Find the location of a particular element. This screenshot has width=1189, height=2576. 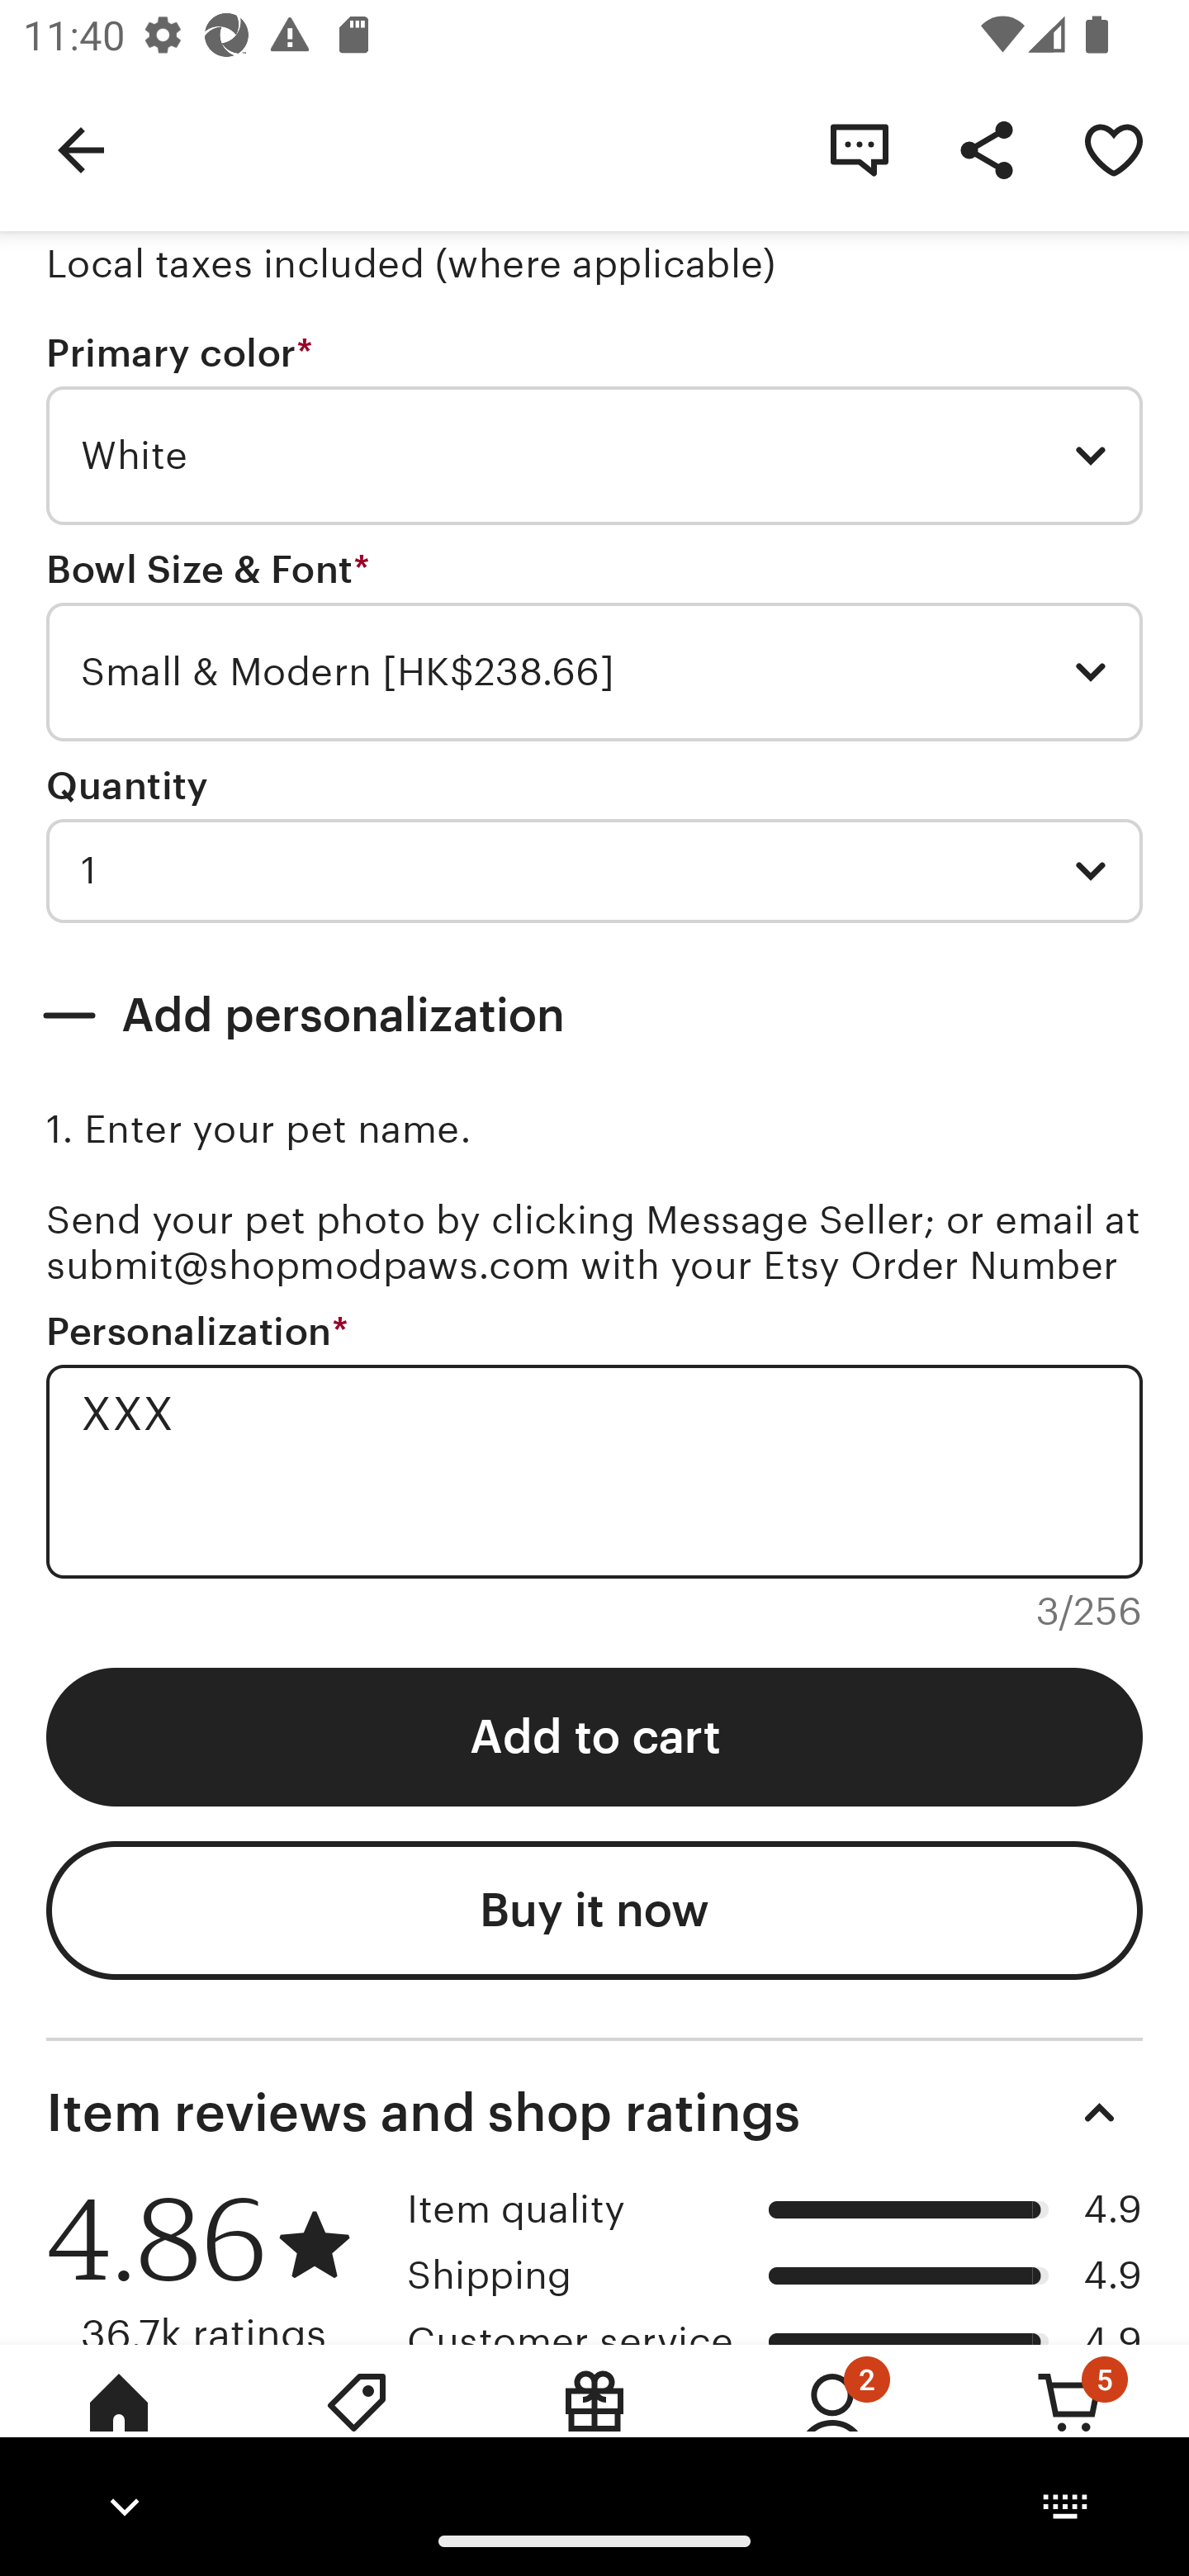

Share is located at coordinates (986, 149).